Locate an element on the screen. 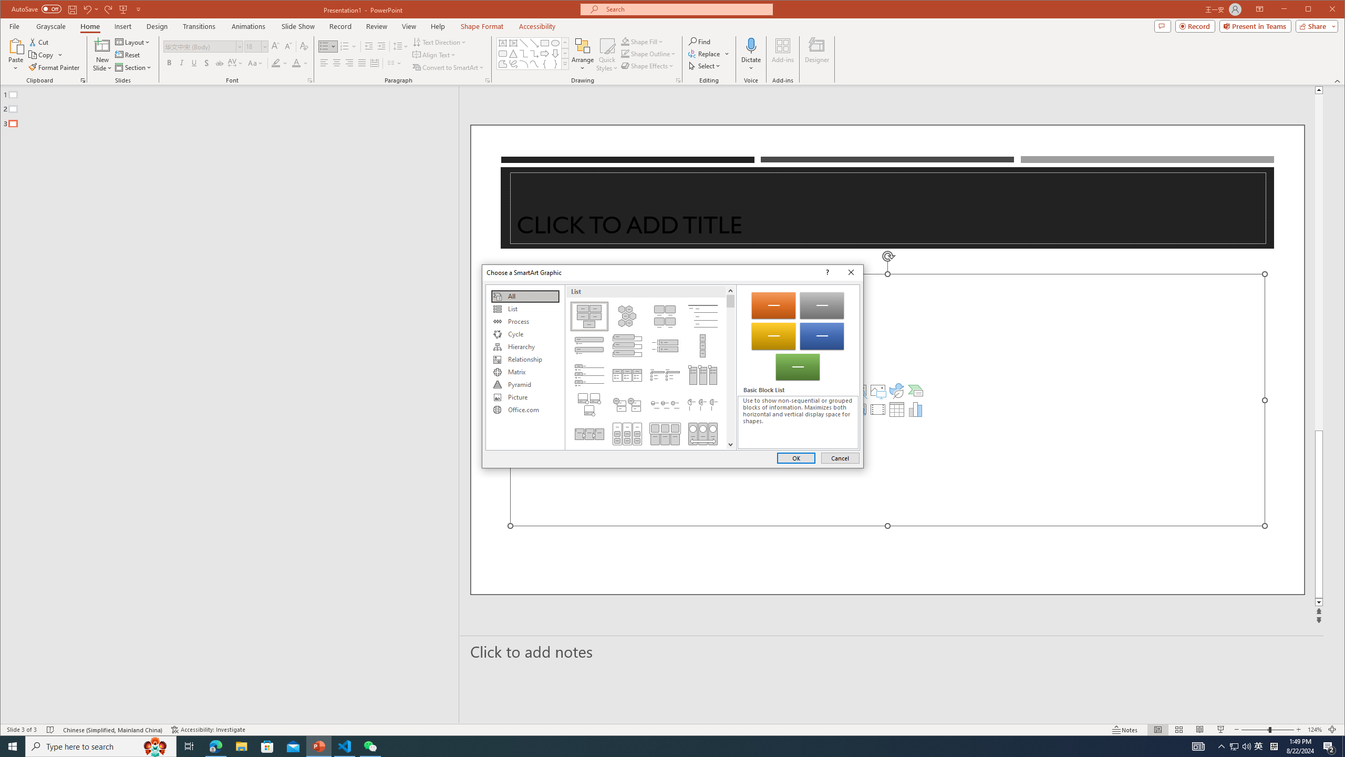 The image size is (1345, 757). Relationship is located at coordinates (525, 360).